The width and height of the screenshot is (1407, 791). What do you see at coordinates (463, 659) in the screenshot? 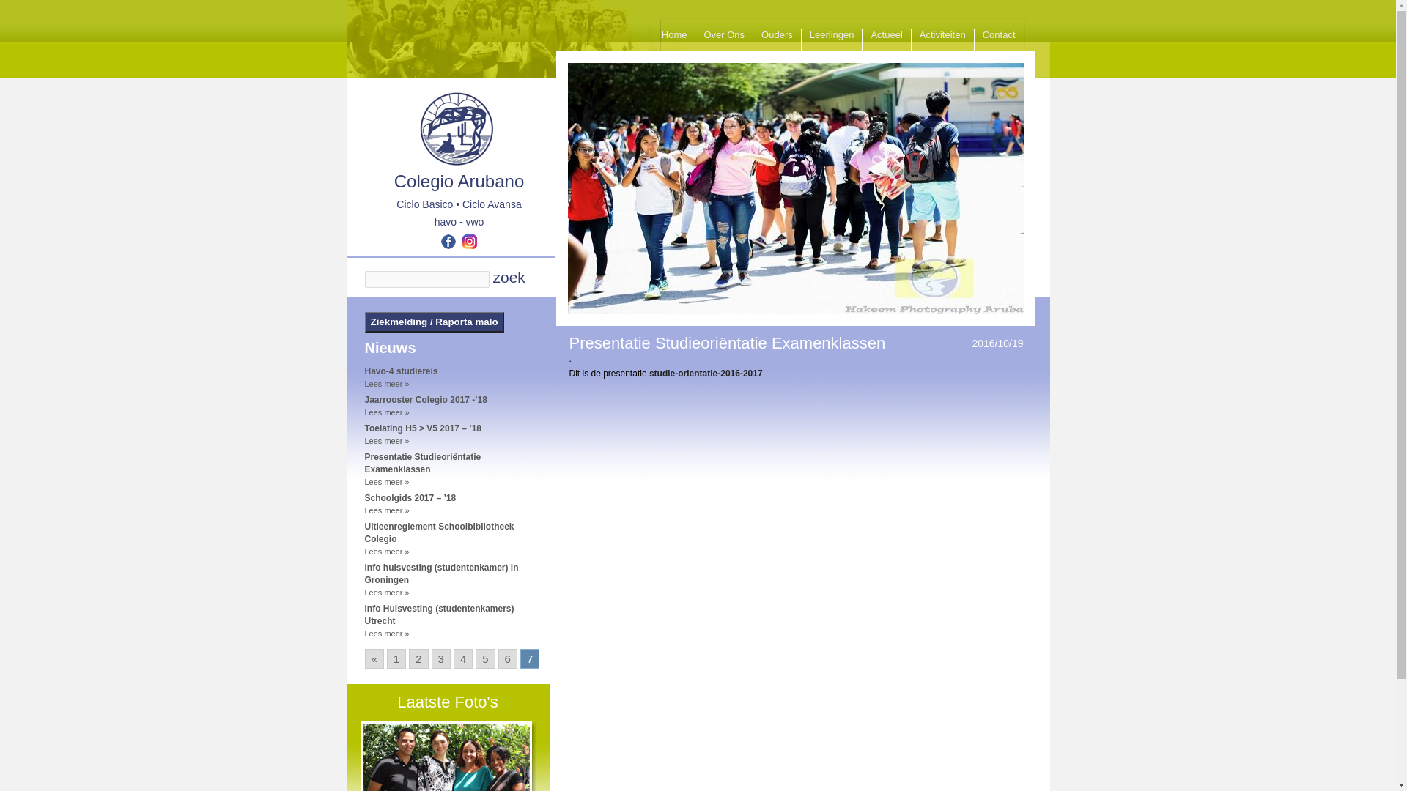
I see `4` at bounding box center [463, 659].